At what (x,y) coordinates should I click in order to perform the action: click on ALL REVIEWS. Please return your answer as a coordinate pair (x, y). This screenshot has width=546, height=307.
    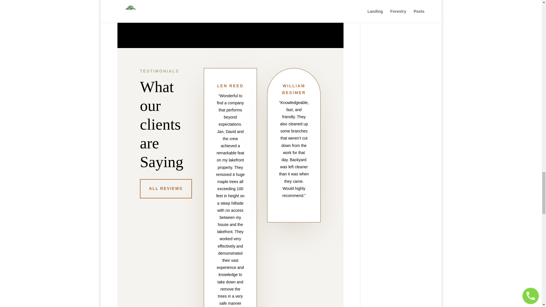
    Looking at the image, I should click on (166, 188).